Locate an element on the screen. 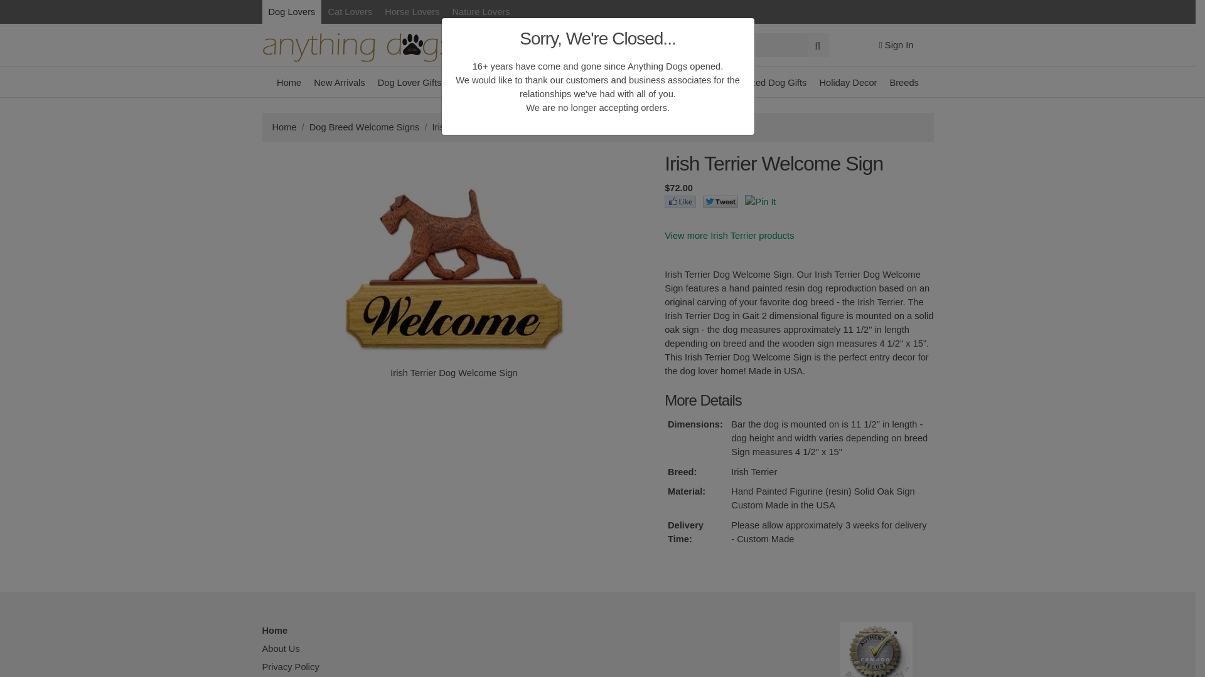 The image size is (1205, 677). Dog Lover Gifts is located at coordinates (409, 81).